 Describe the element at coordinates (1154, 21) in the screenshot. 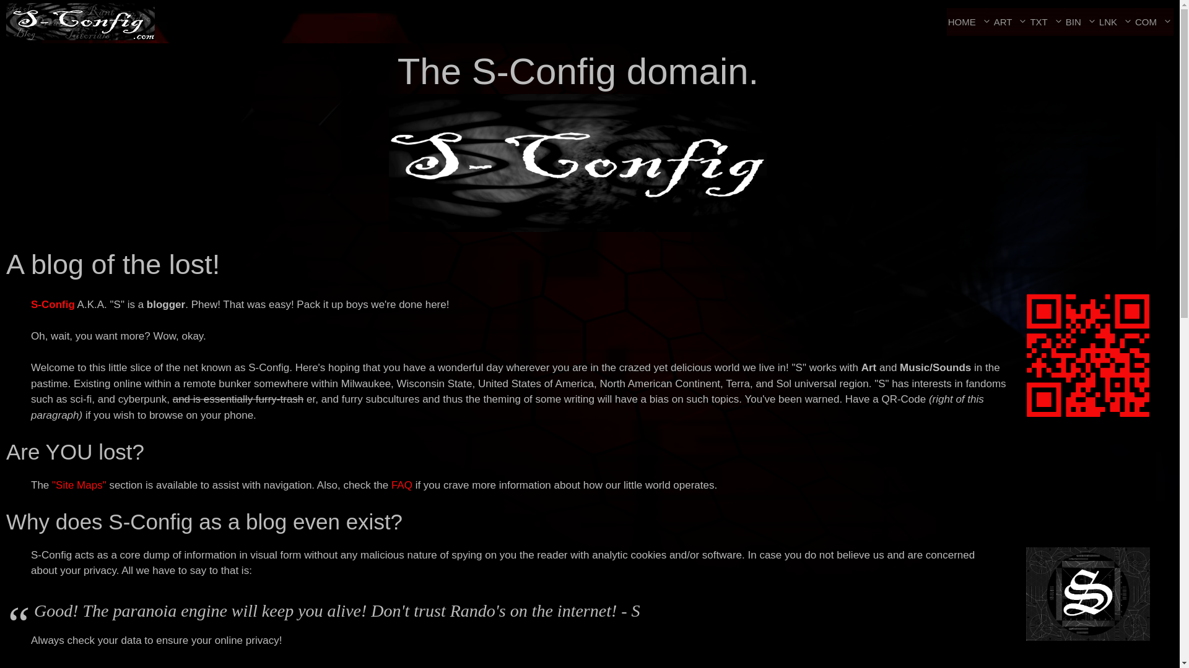

I see `Communications for social and E-mail.` at that location.